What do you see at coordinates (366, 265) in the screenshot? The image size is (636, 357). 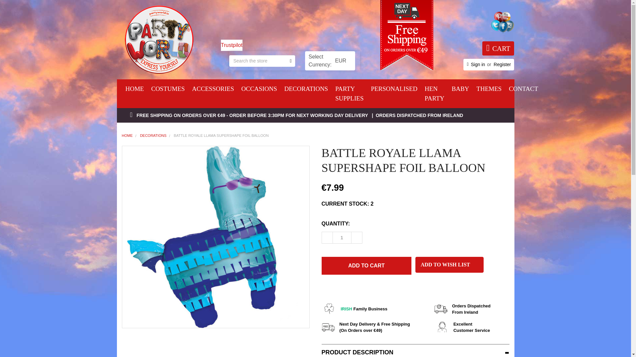 I see `Add to Cart` at bounding box center [366, 265].